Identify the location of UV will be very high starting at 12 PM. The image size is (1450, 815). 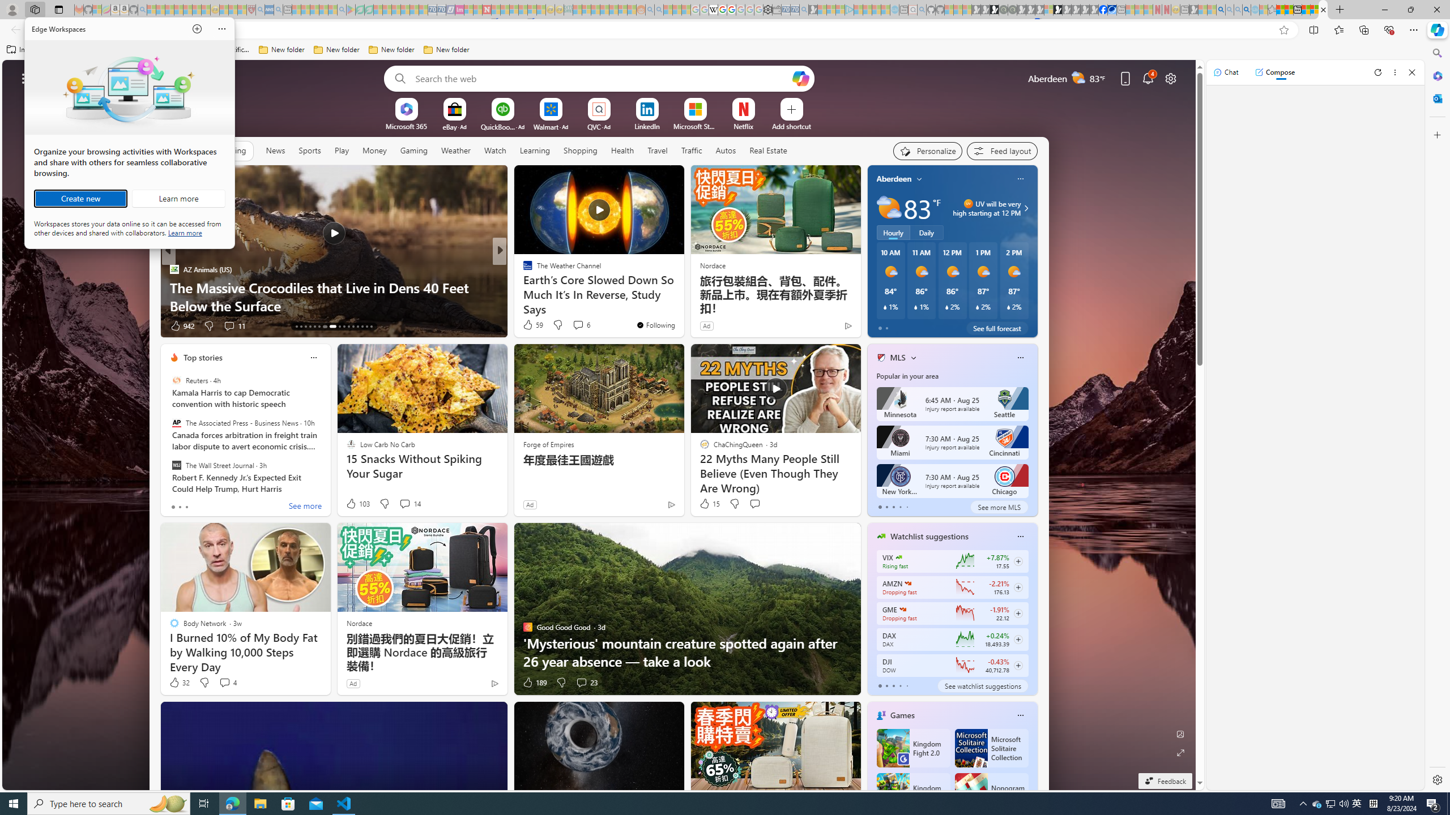
(1024, 208).